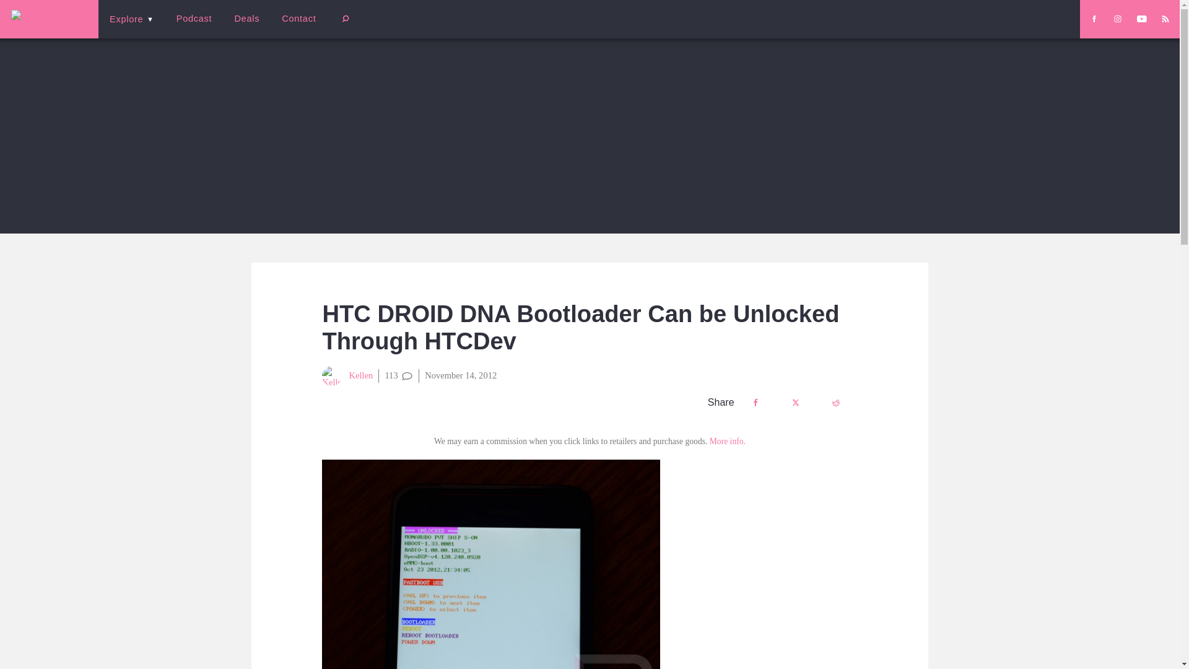  Describe the element at coordinates (298, 19) in the screenshot. I see `Contact` at that location.